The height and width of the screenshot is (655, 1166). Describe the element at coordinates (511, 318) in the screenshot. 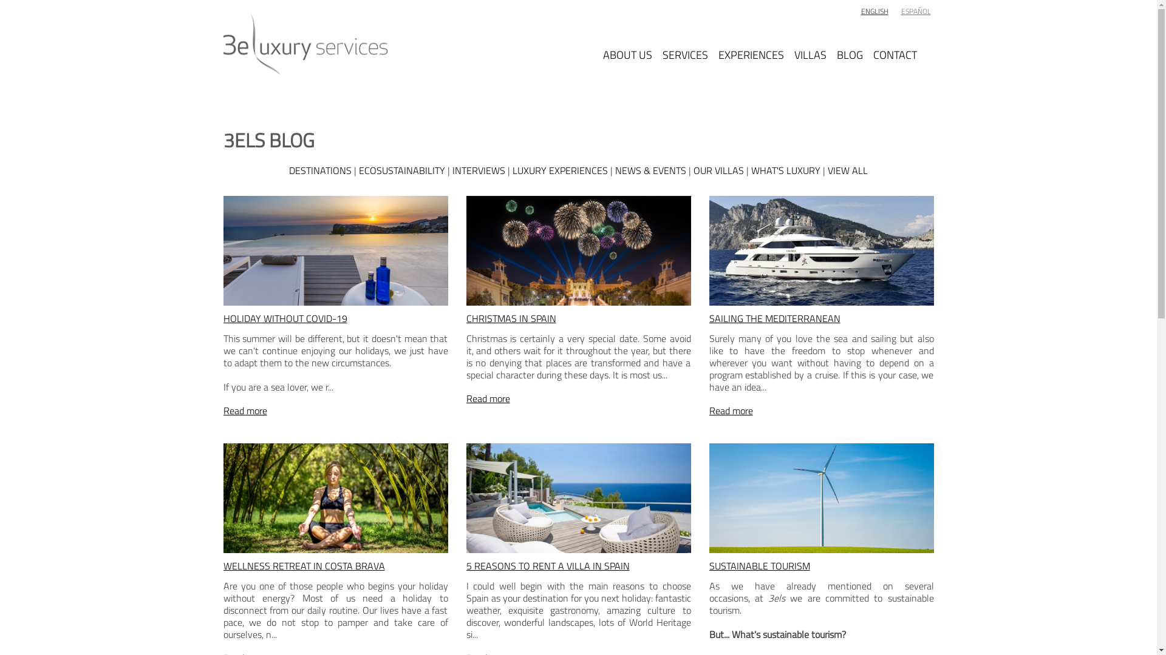

I see `CHRISTMAS IN SPAIN` at that location.